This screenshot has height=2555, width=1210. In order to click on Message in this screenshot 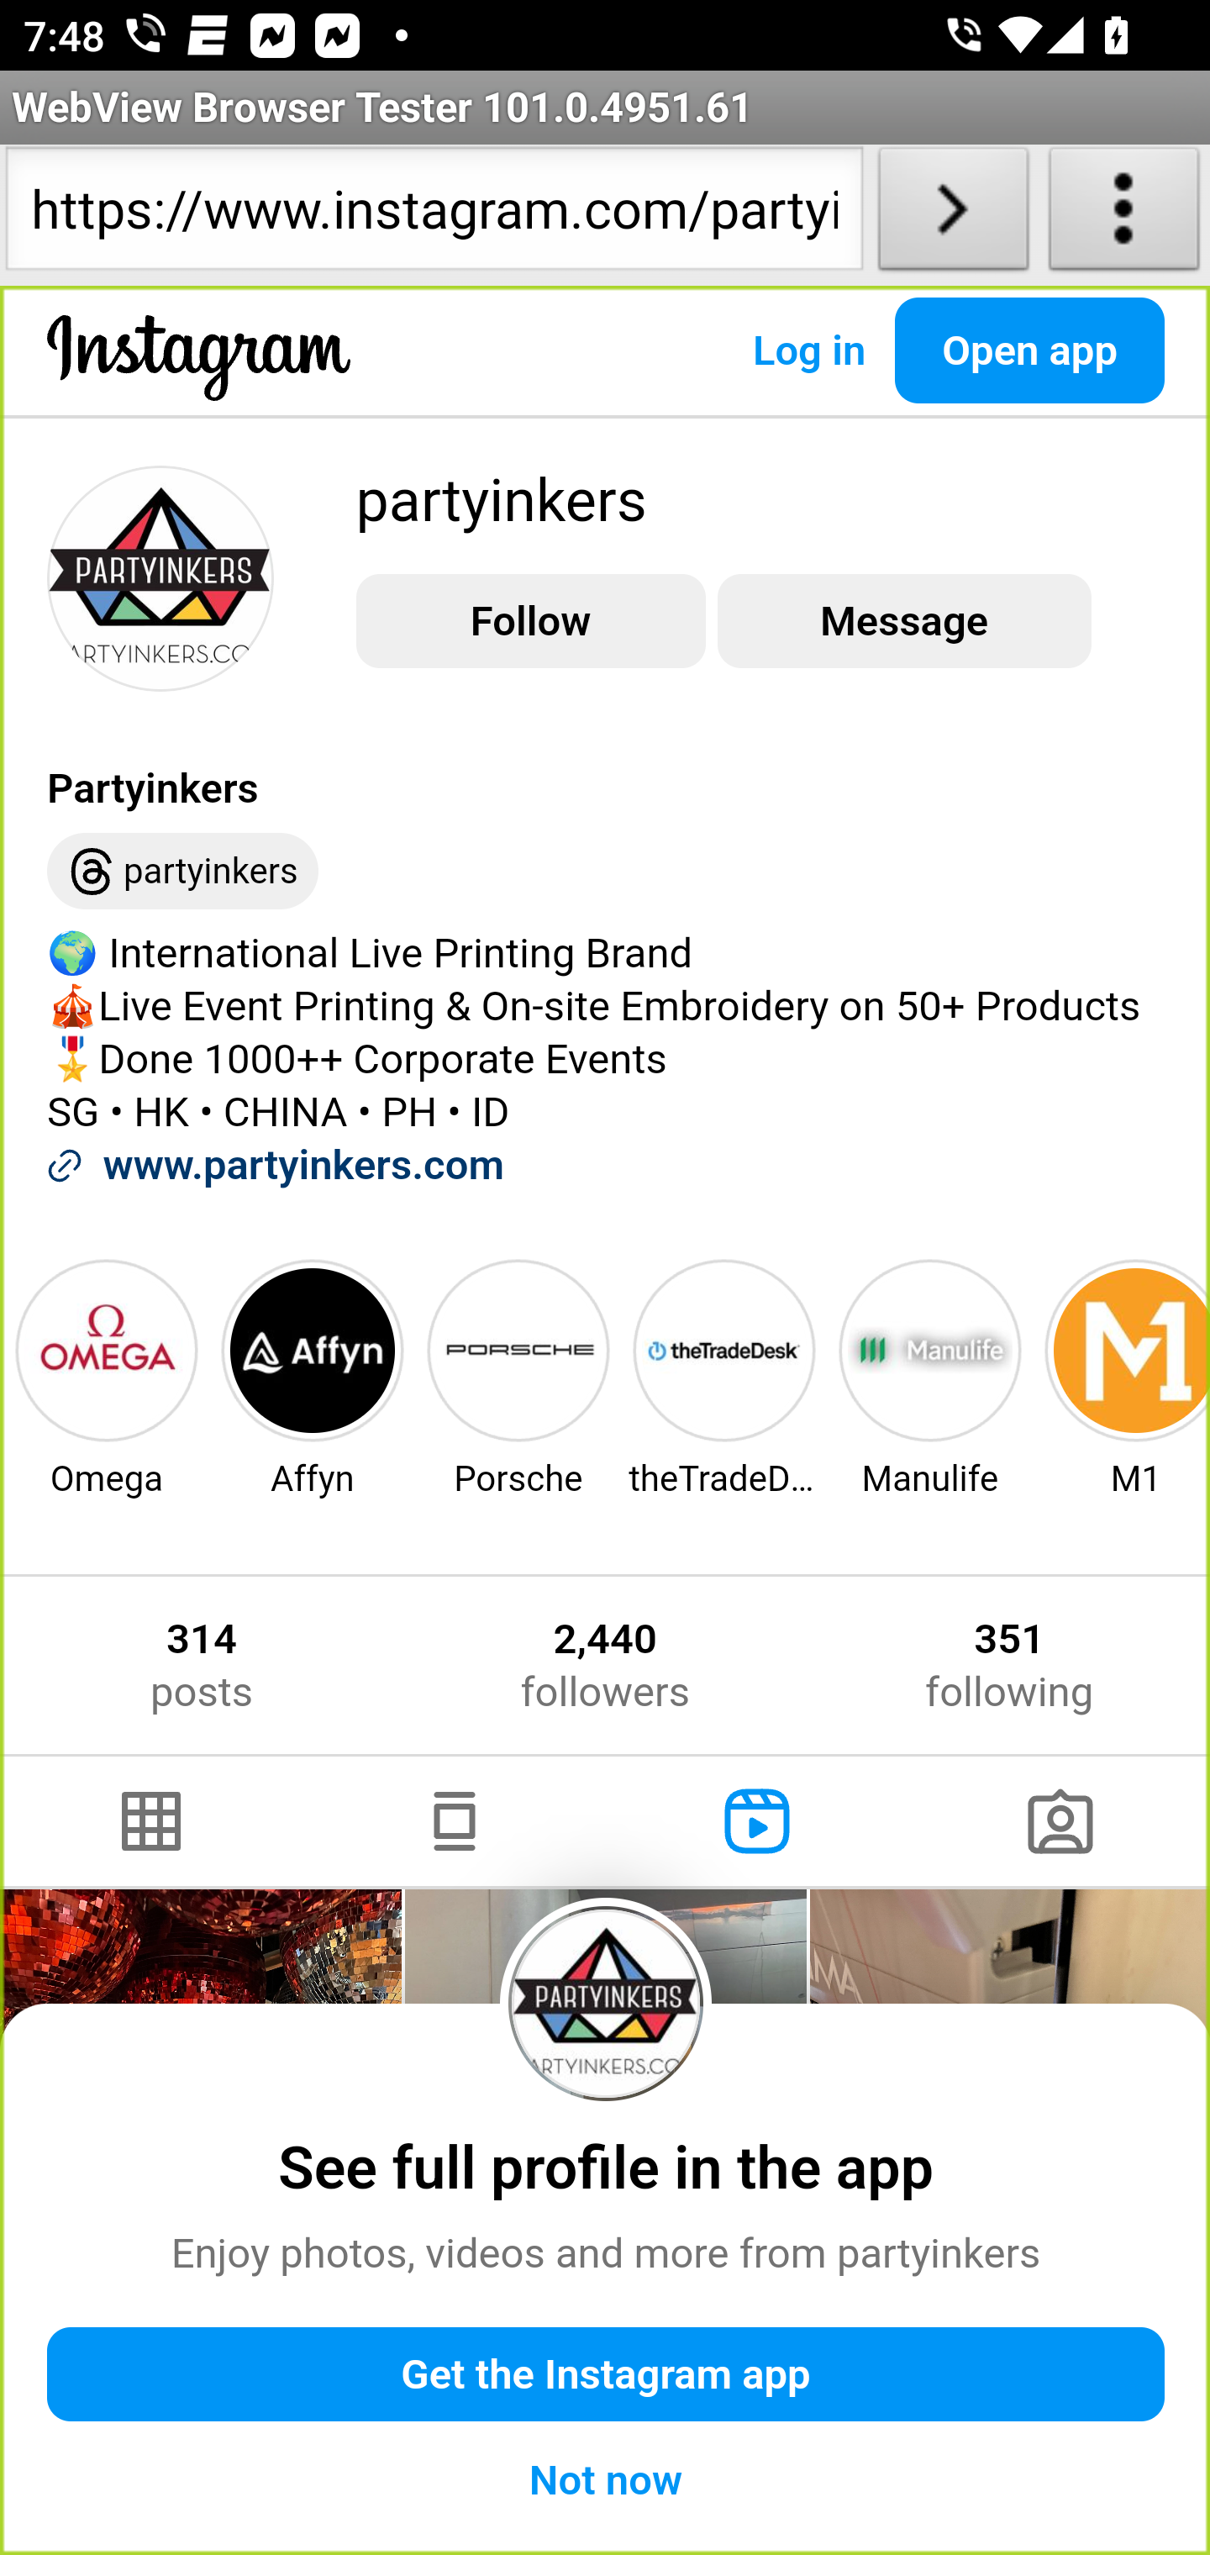, I will do `click(903, 622)`.